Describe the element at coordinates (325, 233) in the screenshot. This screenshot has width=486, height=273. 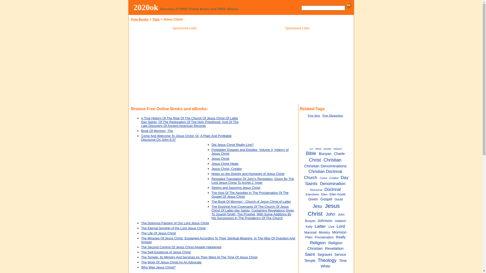
I see `Ministry` at that location.